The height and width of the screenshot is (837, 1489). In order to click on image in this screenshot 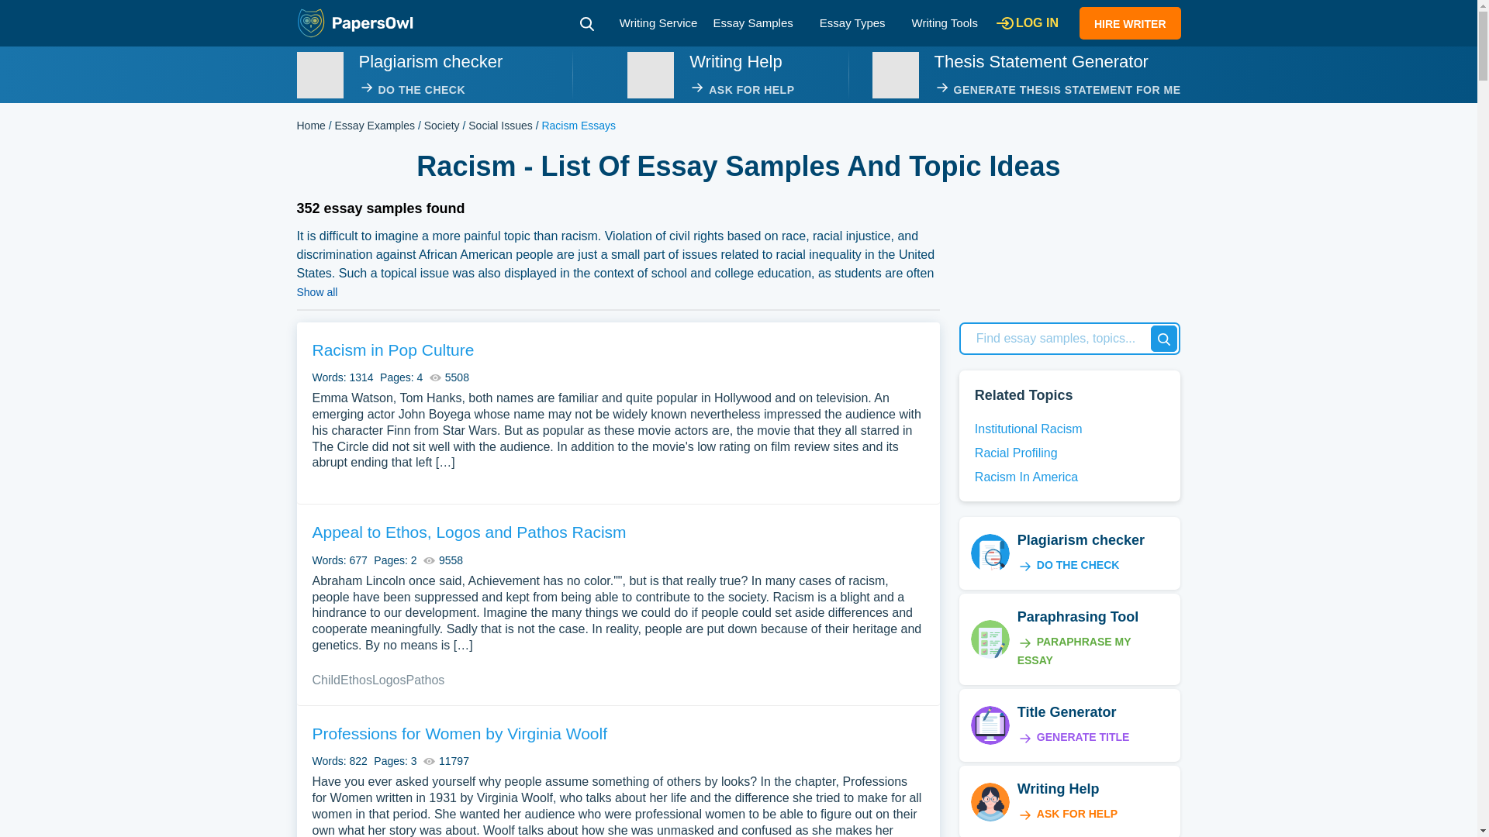, I will do `click(320, 74)`.